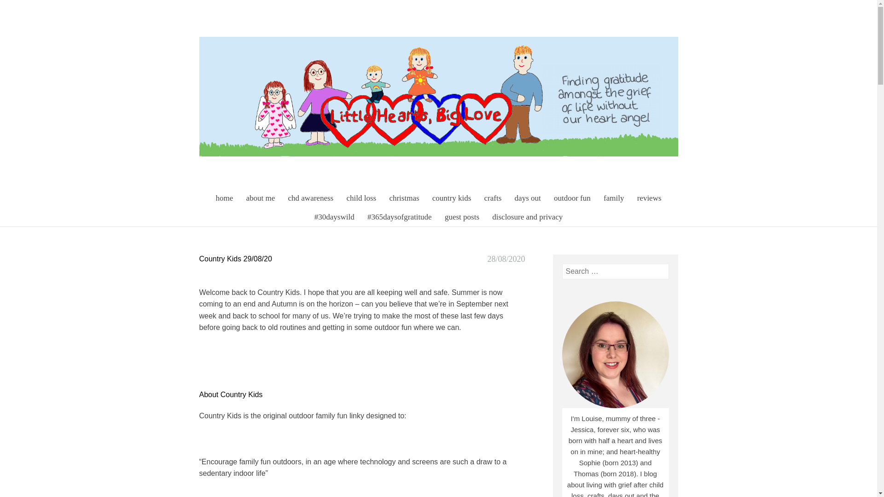 This screenshot has width=884, height=497. Describe the element at coordinates (404, 198) in the screenshot. I see `christmas` at that location.